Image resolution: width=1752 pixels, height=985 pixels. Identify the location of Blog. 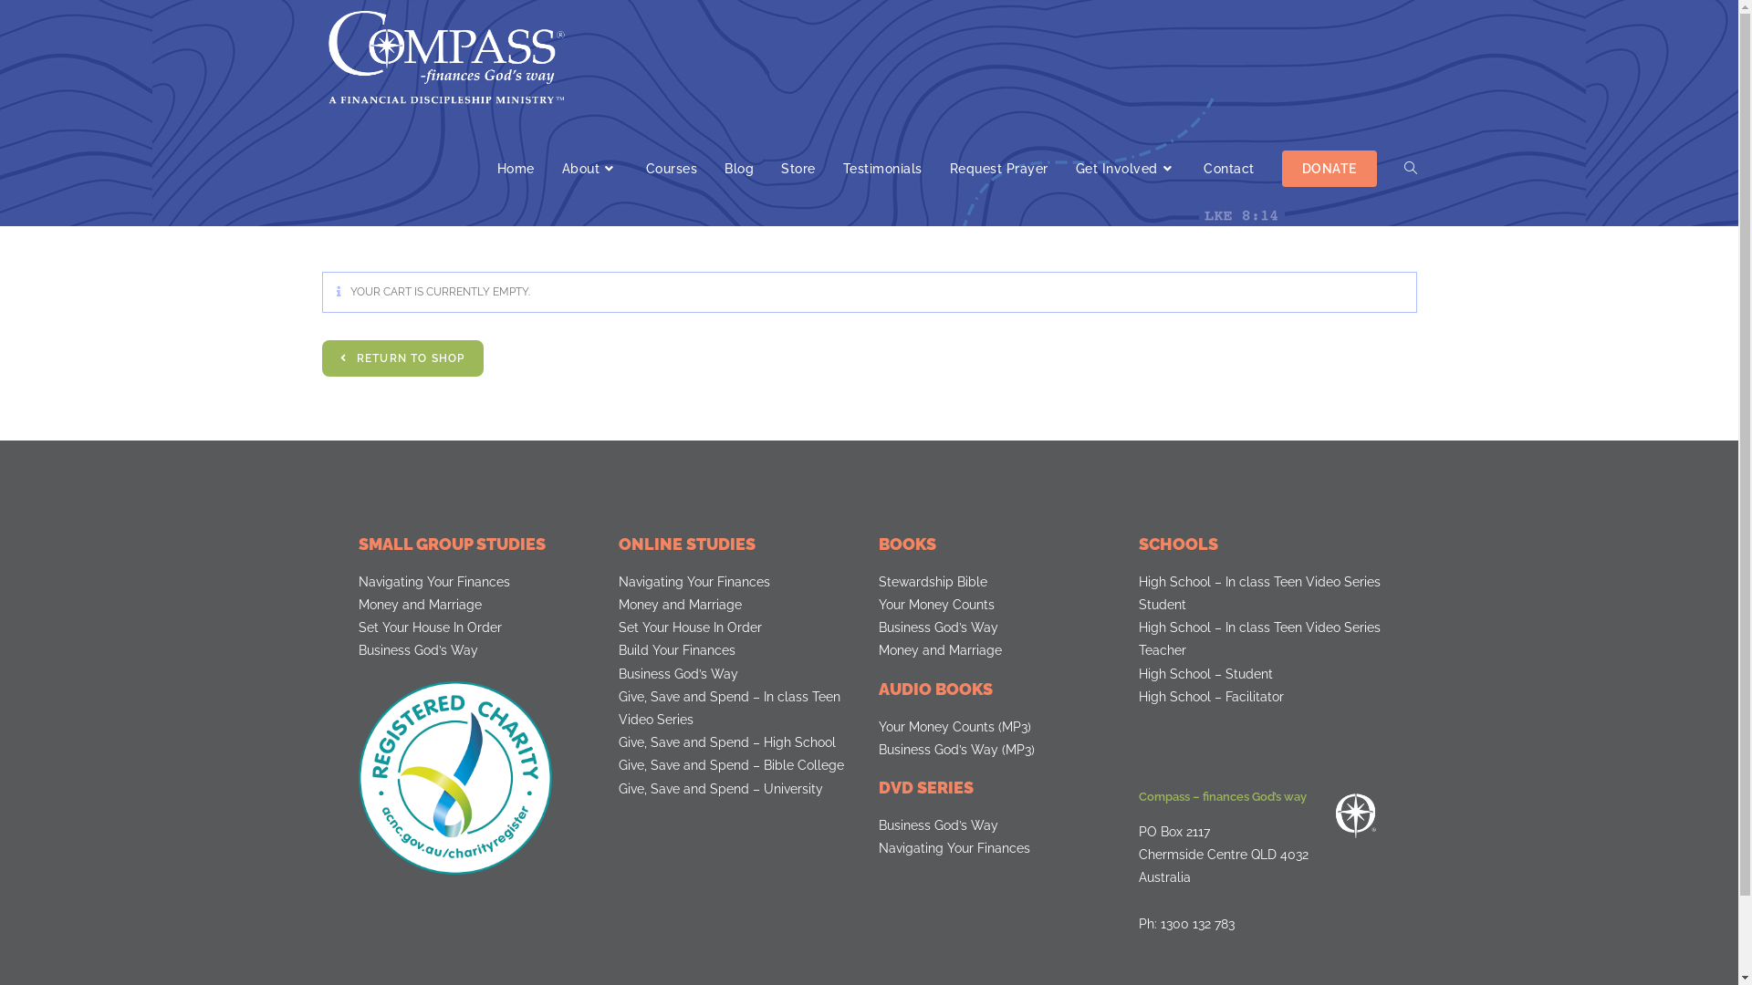
(739, 169).